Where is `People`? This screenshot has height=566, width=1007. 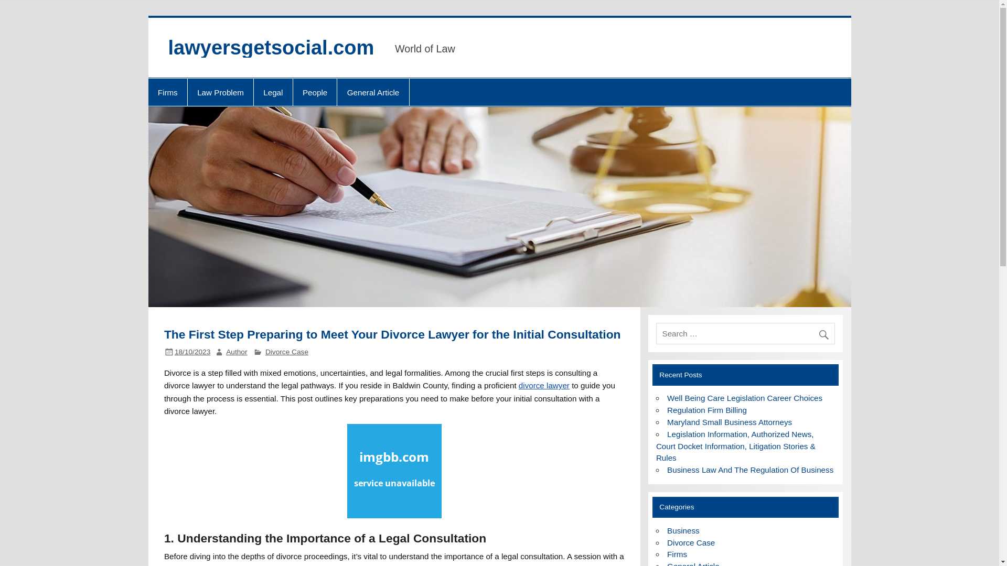
People is located at coordinates (315, 92).